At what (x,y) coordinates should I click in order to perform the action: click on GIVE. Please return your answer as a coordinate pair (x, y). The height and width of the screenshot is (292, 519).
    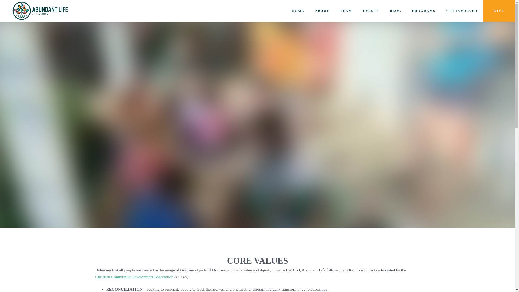
    Looking at the image, I should click on (498, 11).